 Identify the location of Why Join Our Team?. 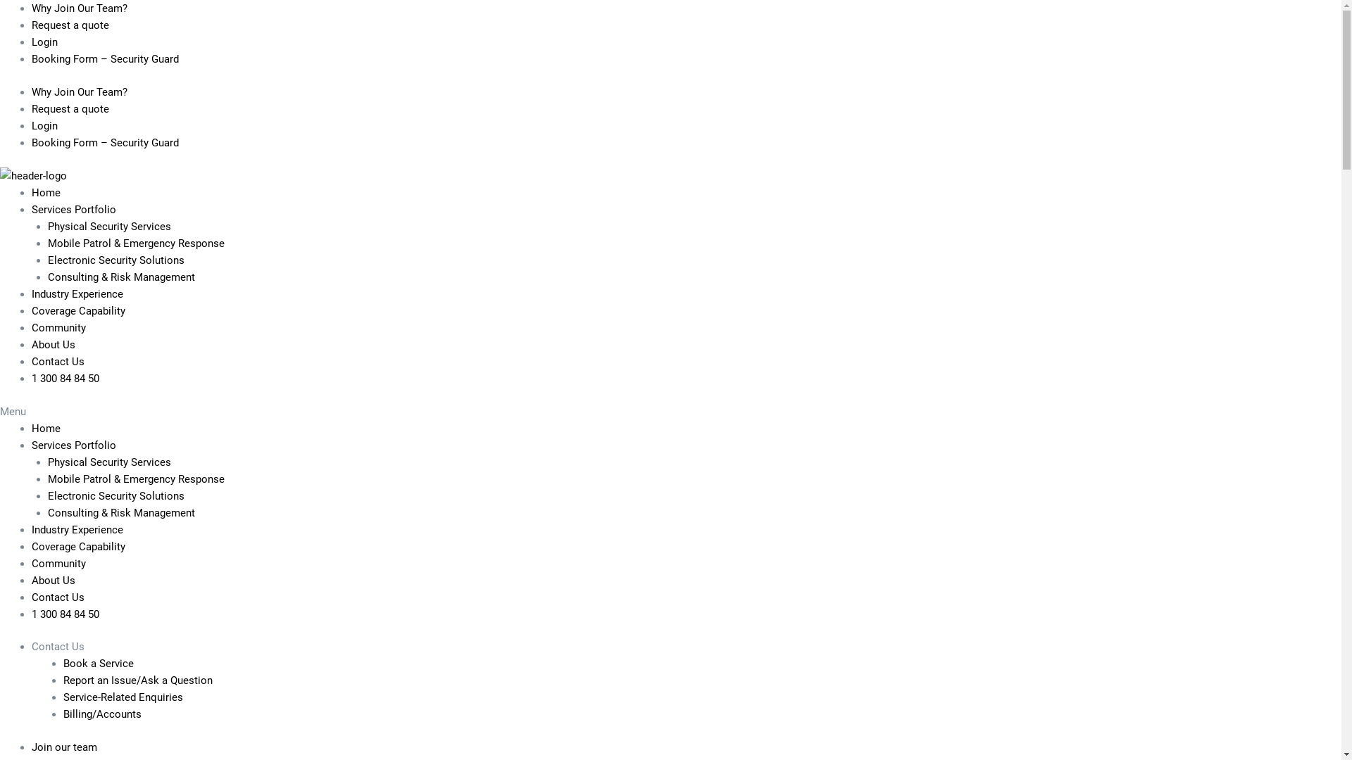
(80, 8).